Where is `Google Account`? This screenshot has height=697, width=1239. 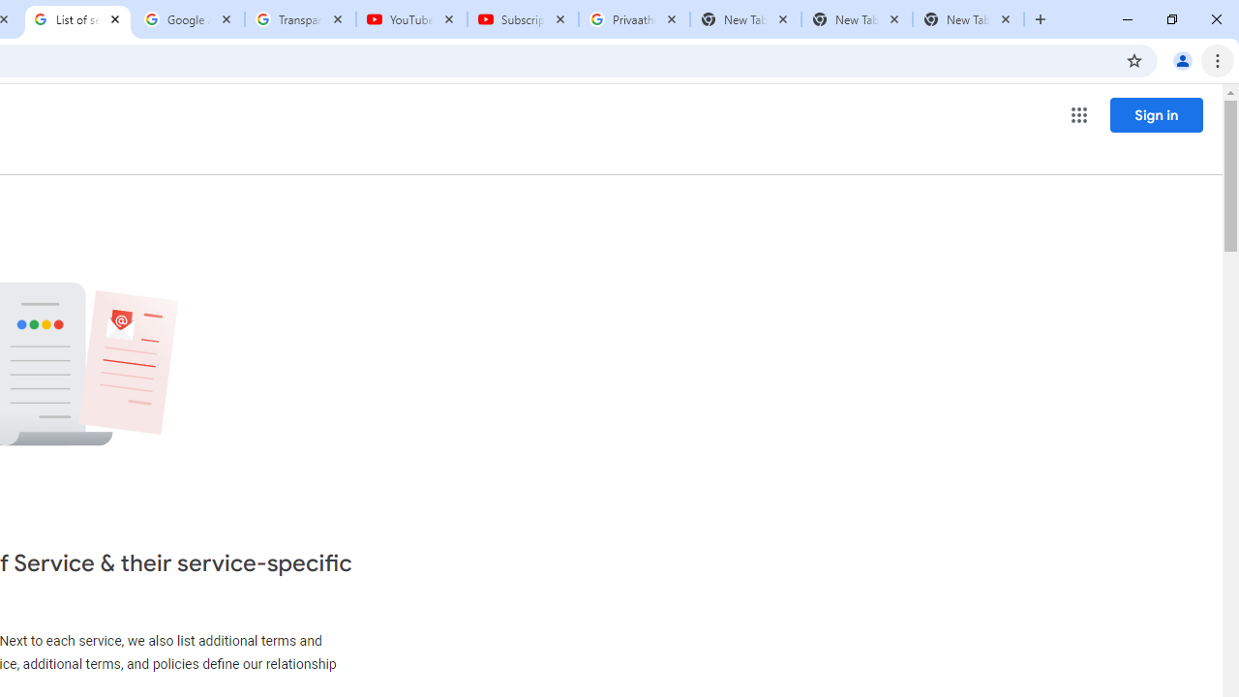 Google Account is located at coordinates (190, 19).